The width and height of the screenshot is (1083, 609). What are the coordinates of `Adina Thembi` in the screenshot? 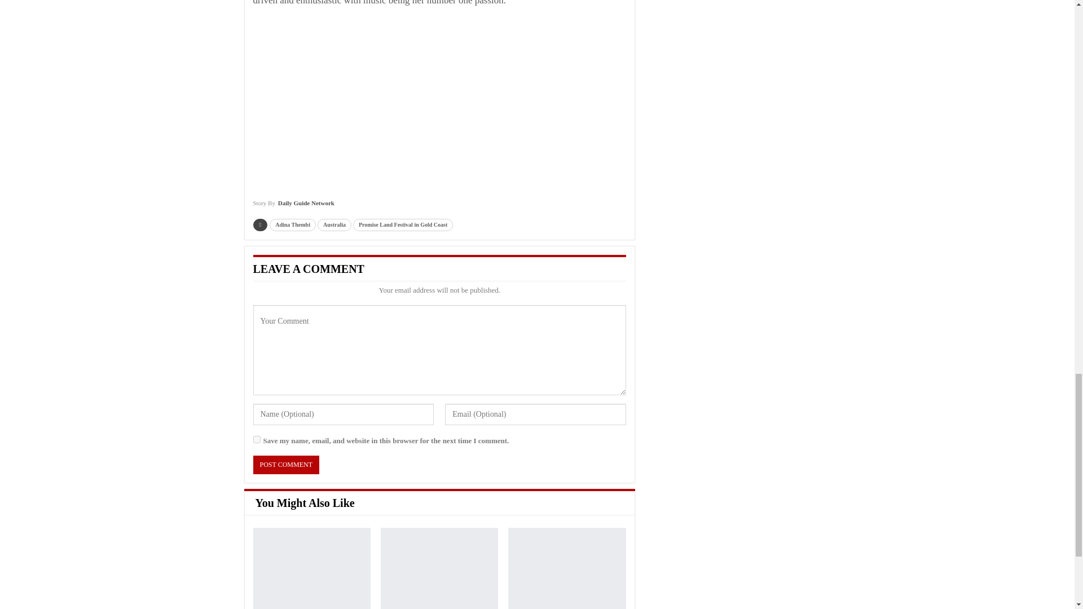 It's located at (293, 224).